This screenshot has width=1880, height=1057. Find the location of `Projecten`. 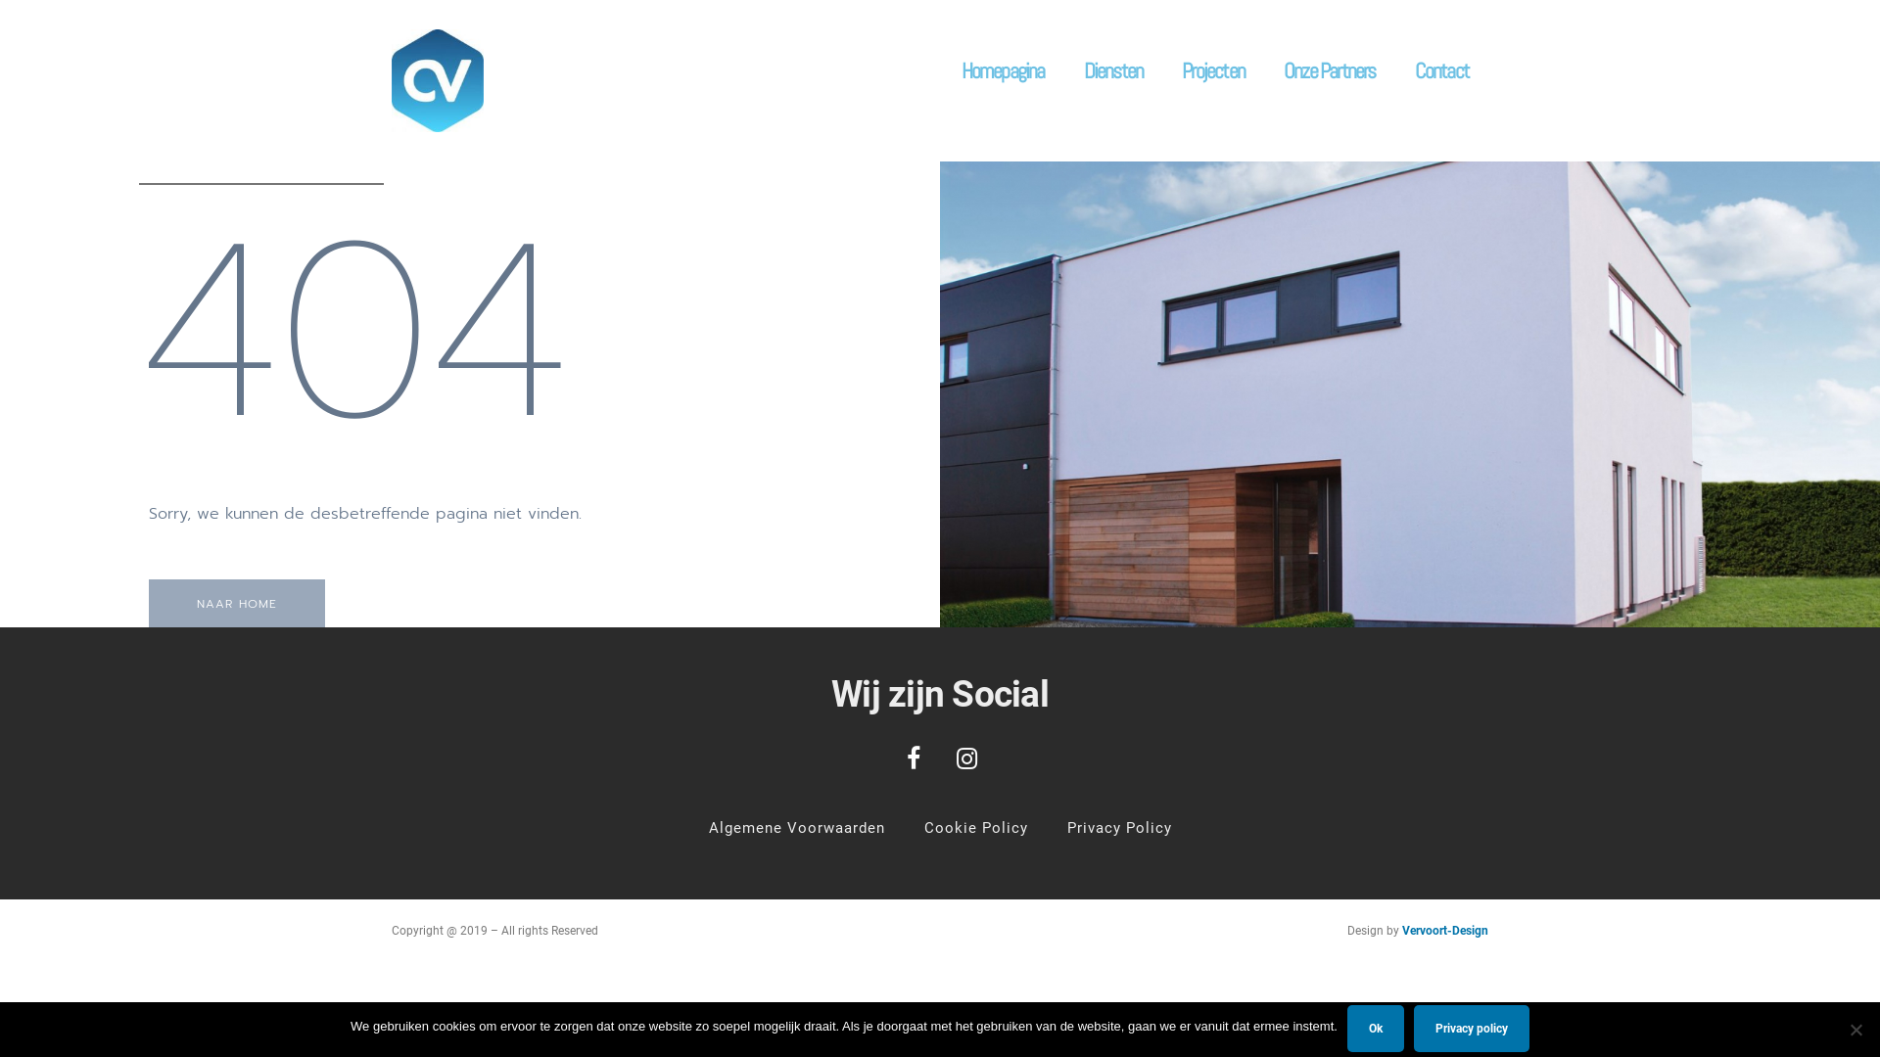

Projecten is located at coordinates (1213, 70).